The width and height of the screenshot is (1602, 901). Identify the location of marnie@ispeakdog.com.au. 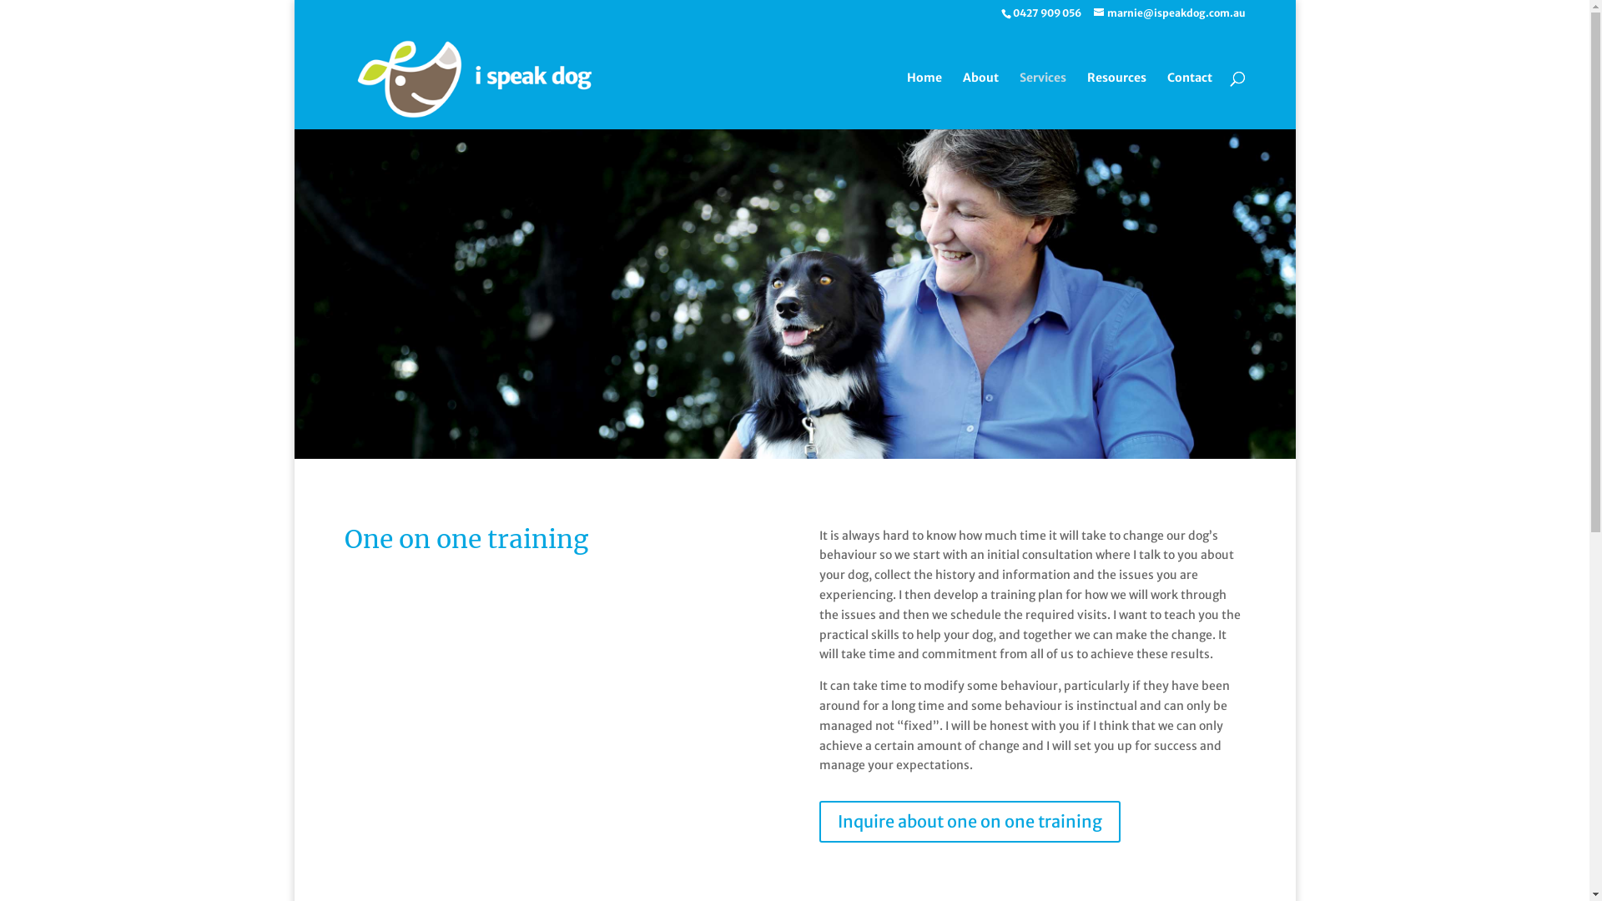
(1169, 13).